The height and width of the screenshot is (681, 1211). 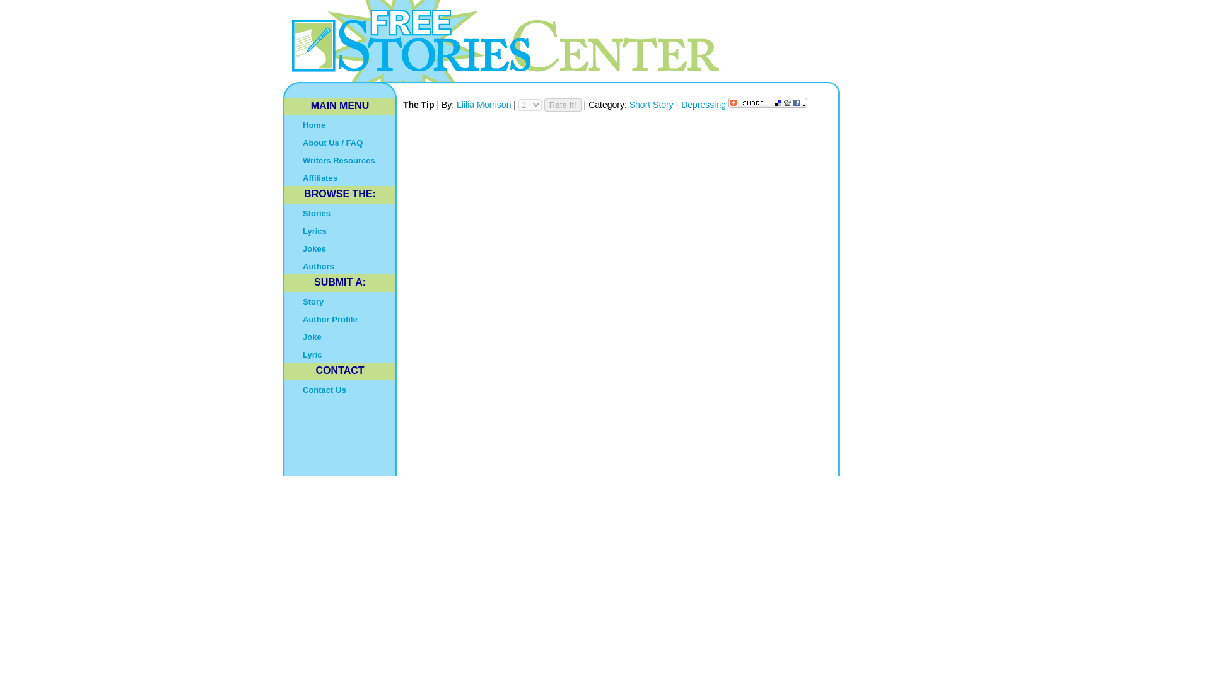 What do you see at coordinates (340, 301) in the screenshot?
I see `Story` at bounding box center [340, 301].